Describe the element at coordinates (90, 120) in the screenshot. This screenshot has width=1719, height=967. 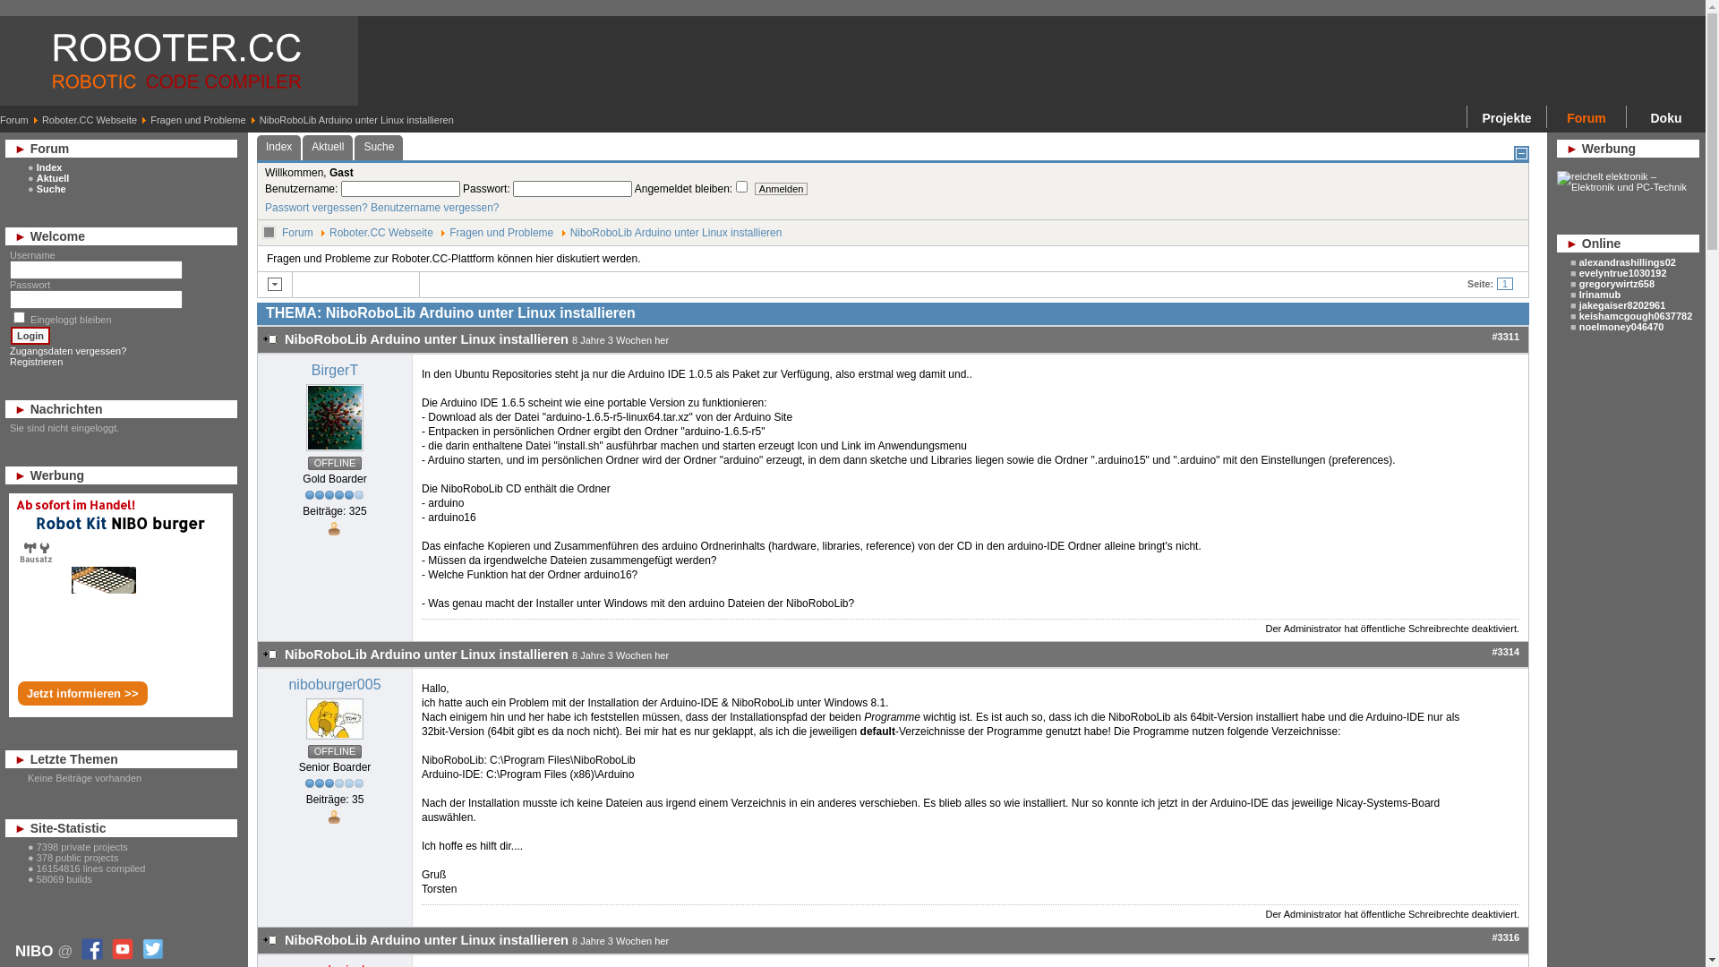
I see `Roboter.CC Webseite` at that location.